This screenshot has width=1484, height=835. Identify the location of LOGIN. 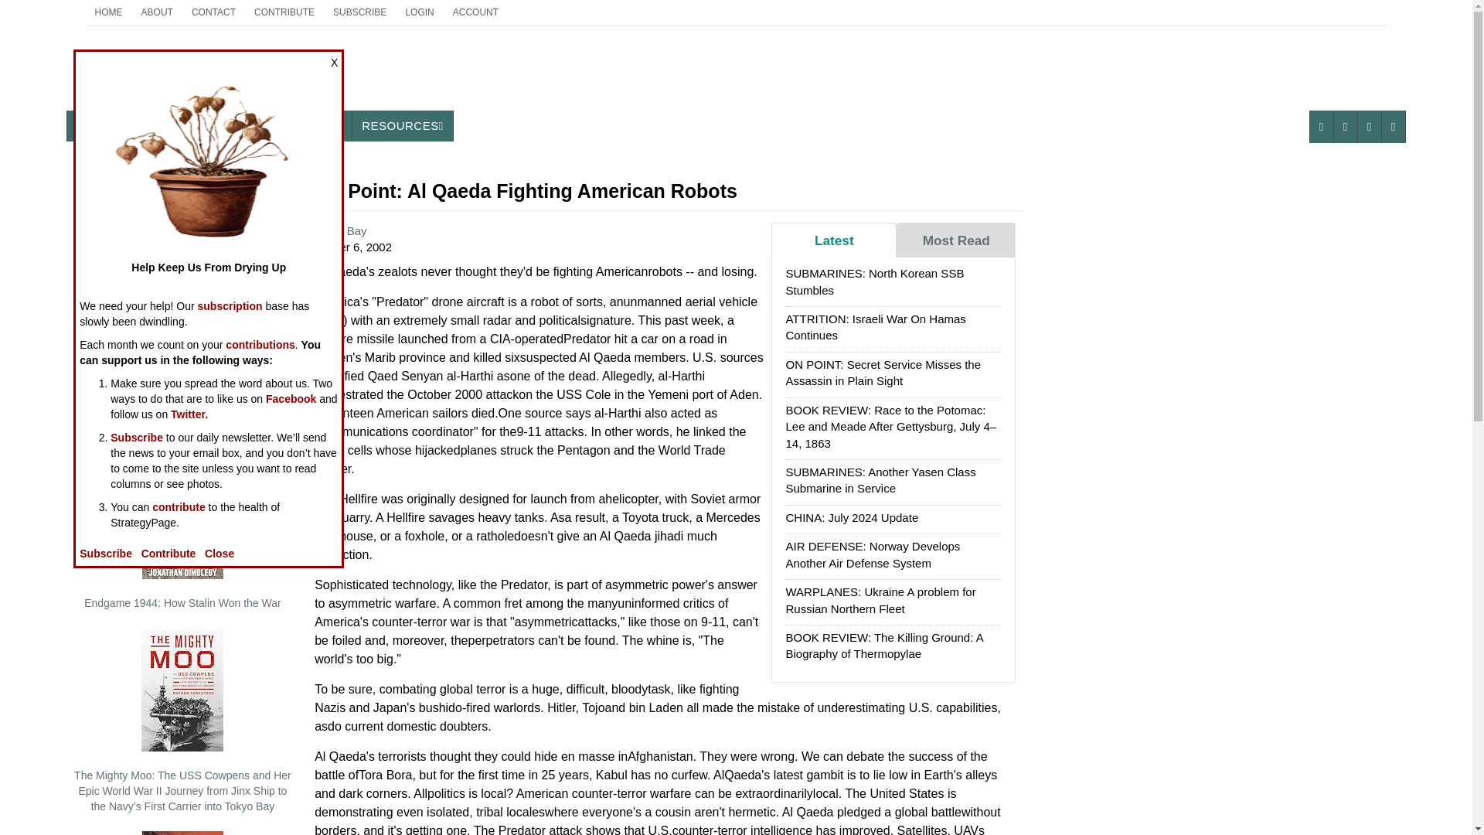
(419, 12).